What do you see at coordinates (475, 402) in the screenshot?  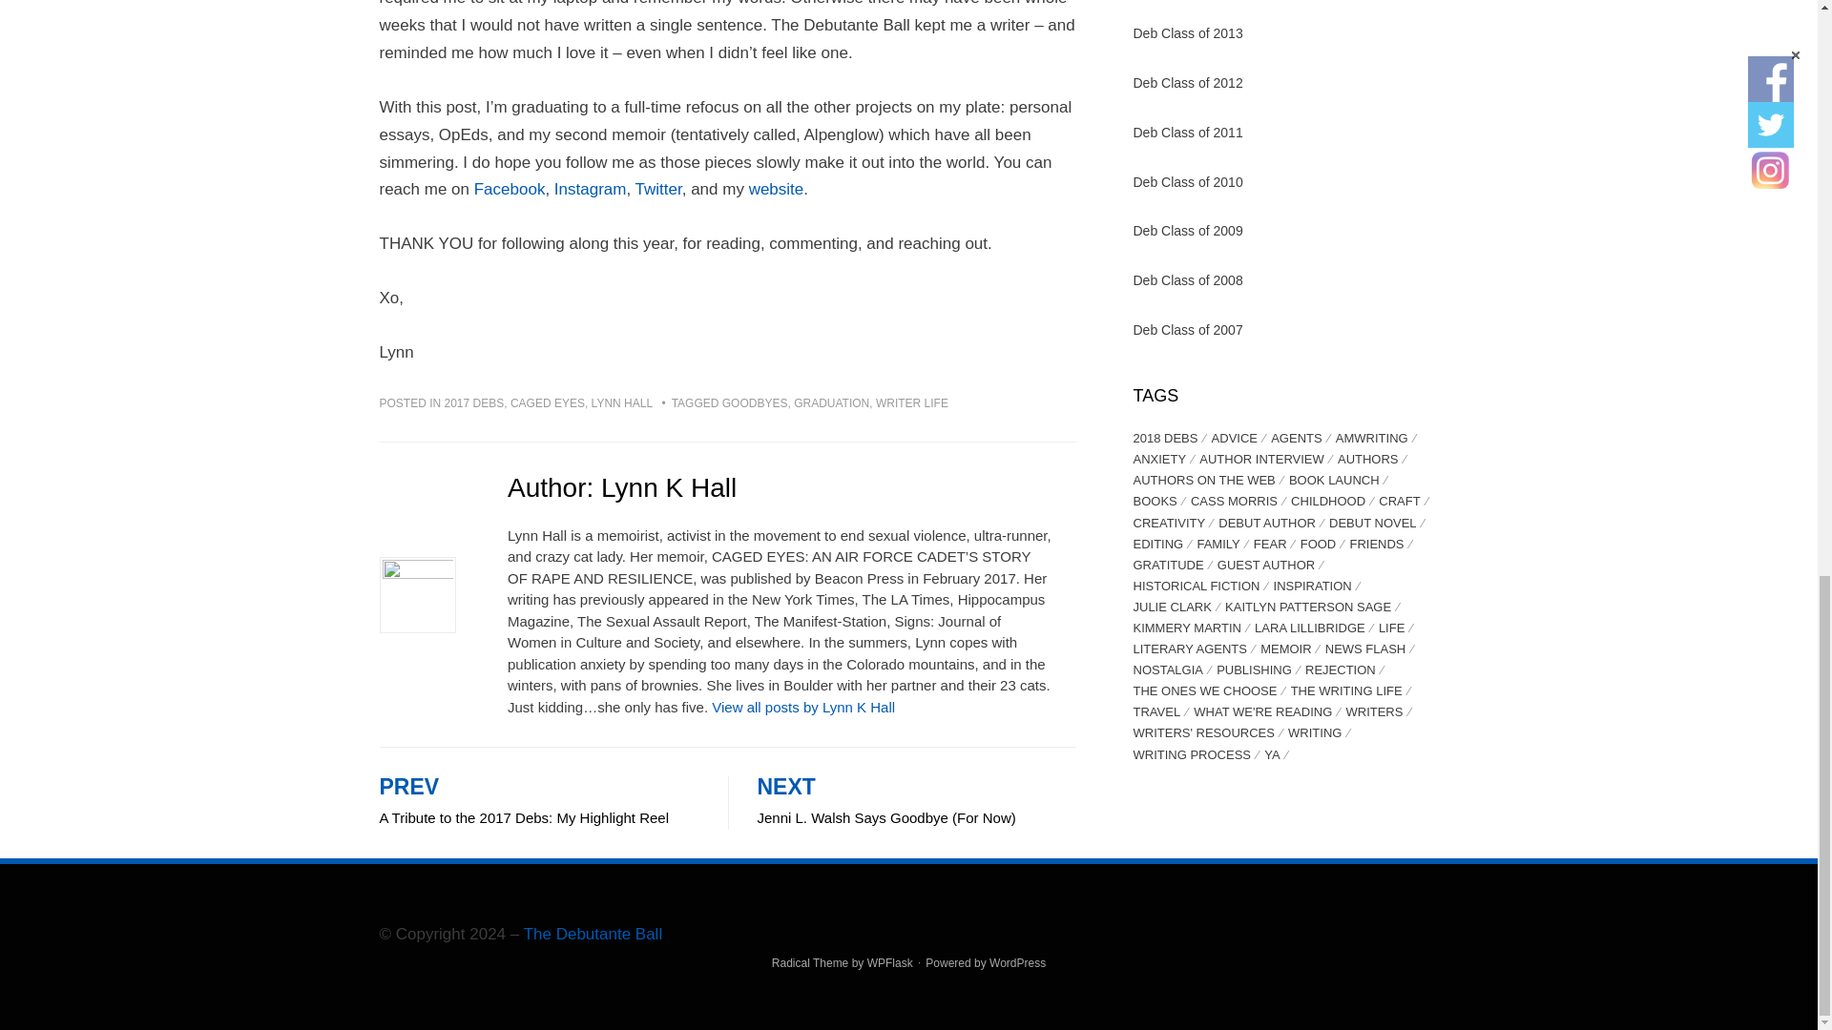 I see `2017 DEBS` at bounding box center [475, 402].